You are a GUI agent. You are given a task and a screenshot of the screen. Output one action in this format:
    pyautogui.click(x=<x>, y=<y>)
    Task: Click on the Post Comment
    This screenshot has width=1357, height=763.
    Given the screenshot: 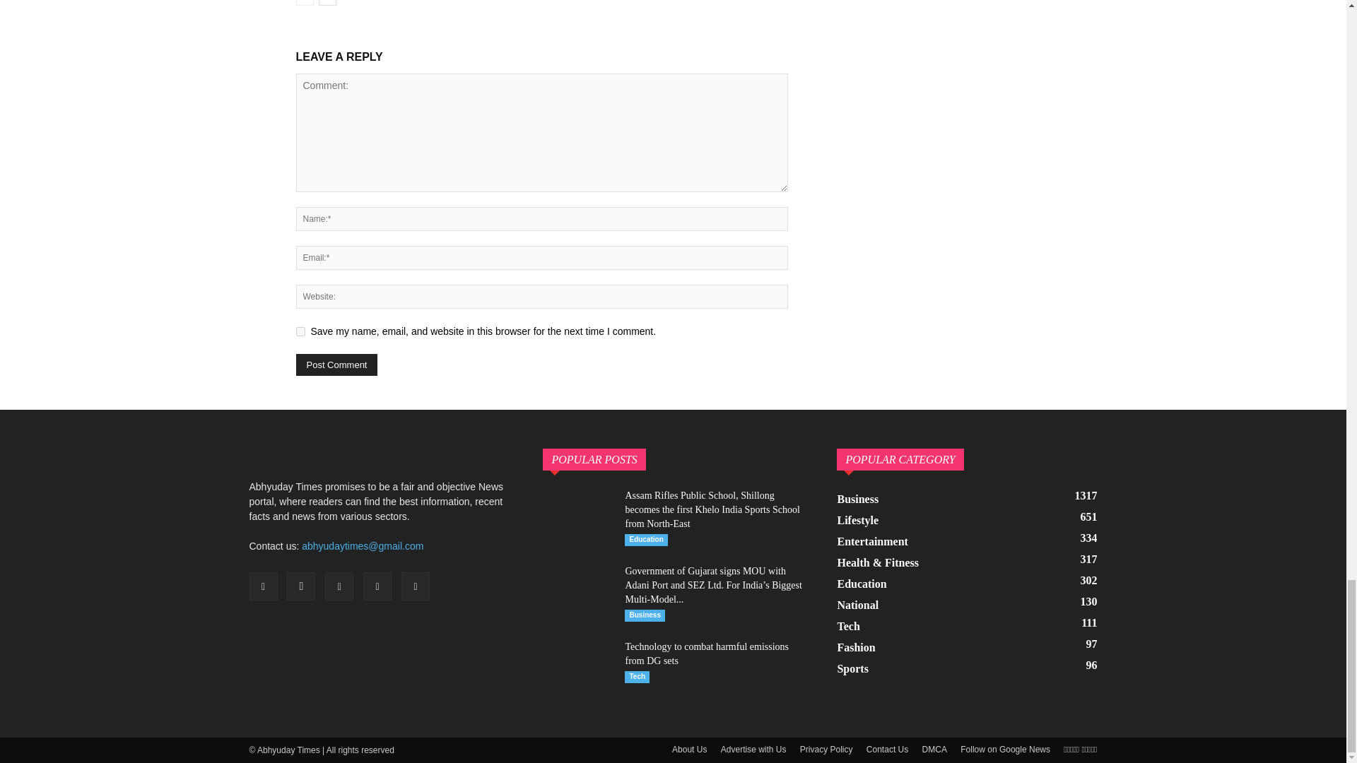 What is the action you would take?
    pyautogui.click(x=336, y=365)
    